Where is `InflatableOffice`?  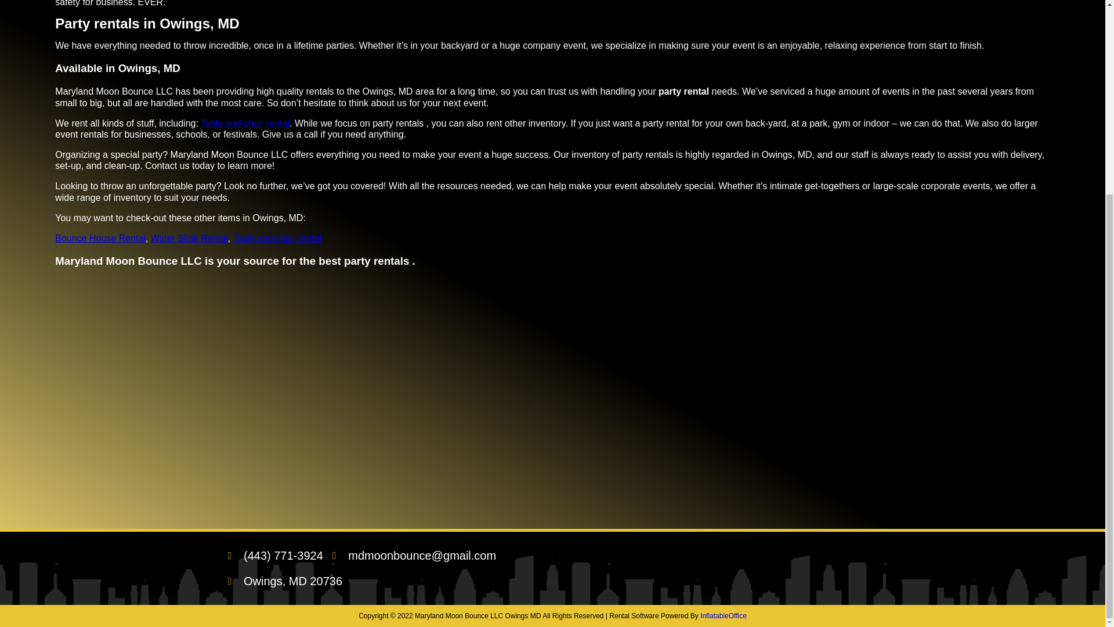 InflatableOffice is located at coordinates (723, 616).